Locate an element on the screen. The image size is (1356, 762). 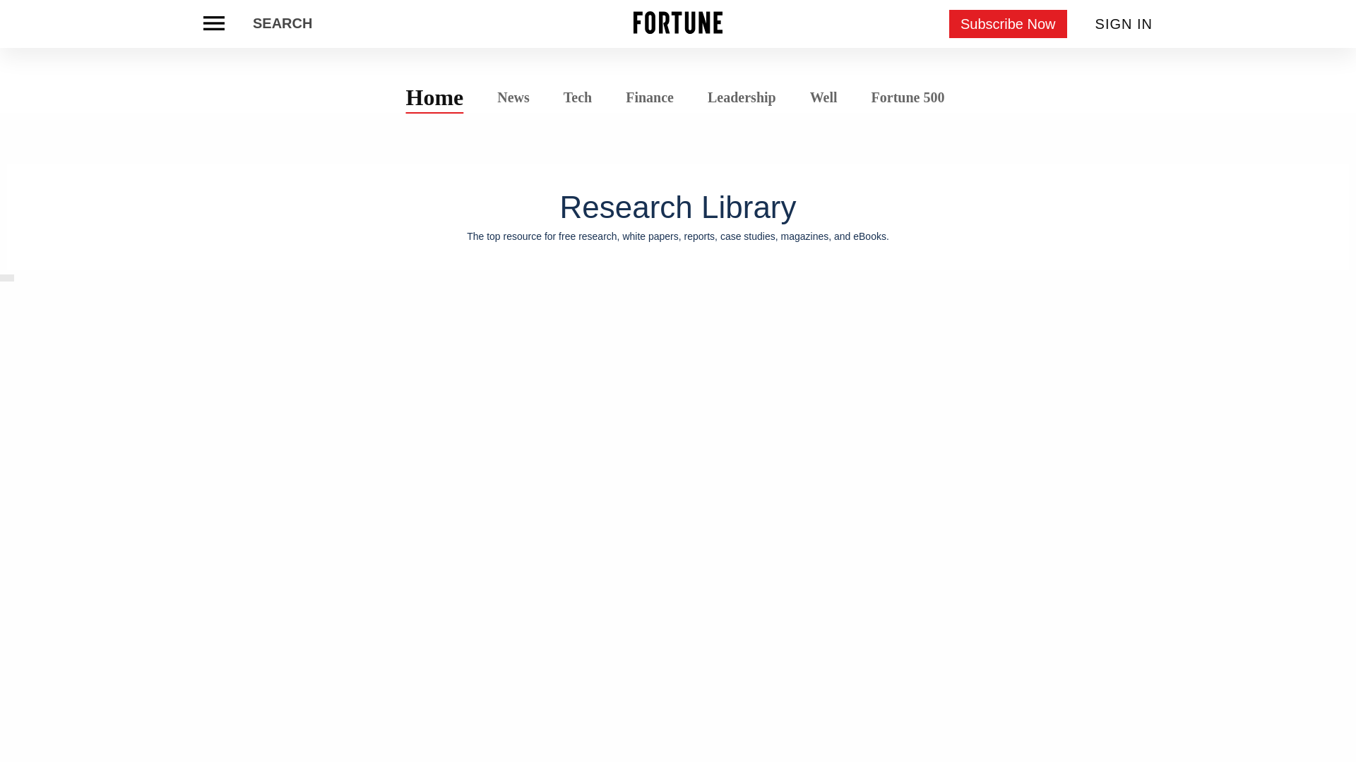
SIGN IN is located at coordinates (1124, 24).